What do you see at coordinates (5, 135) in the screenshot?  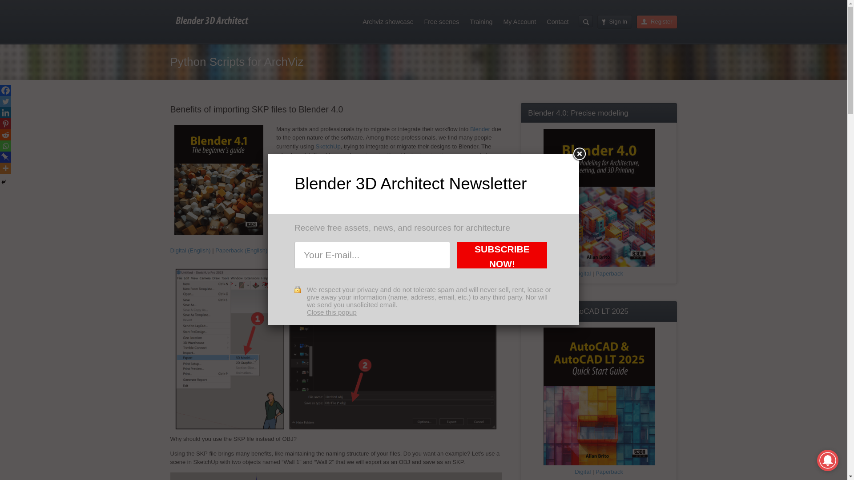 I see `Reddit` at bounding box center [5, 135].